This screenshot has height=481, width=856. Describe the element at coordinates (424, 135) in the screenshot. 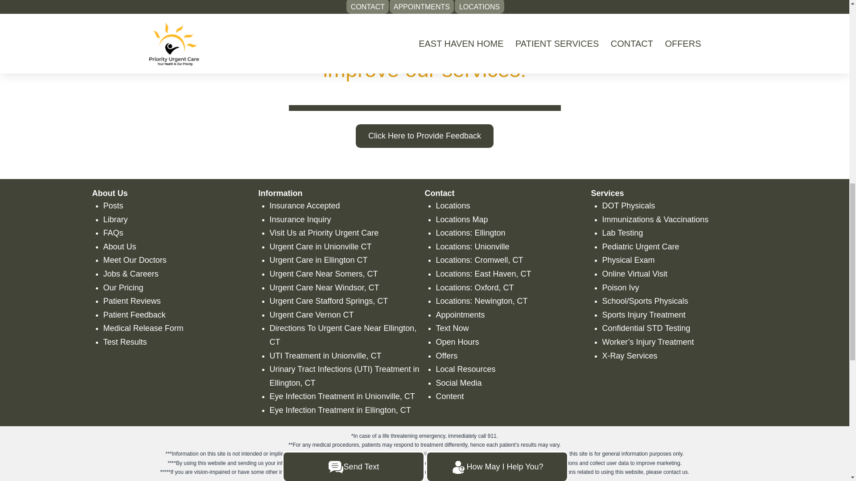

I see `Click Here to Provide Feedback` at that location.